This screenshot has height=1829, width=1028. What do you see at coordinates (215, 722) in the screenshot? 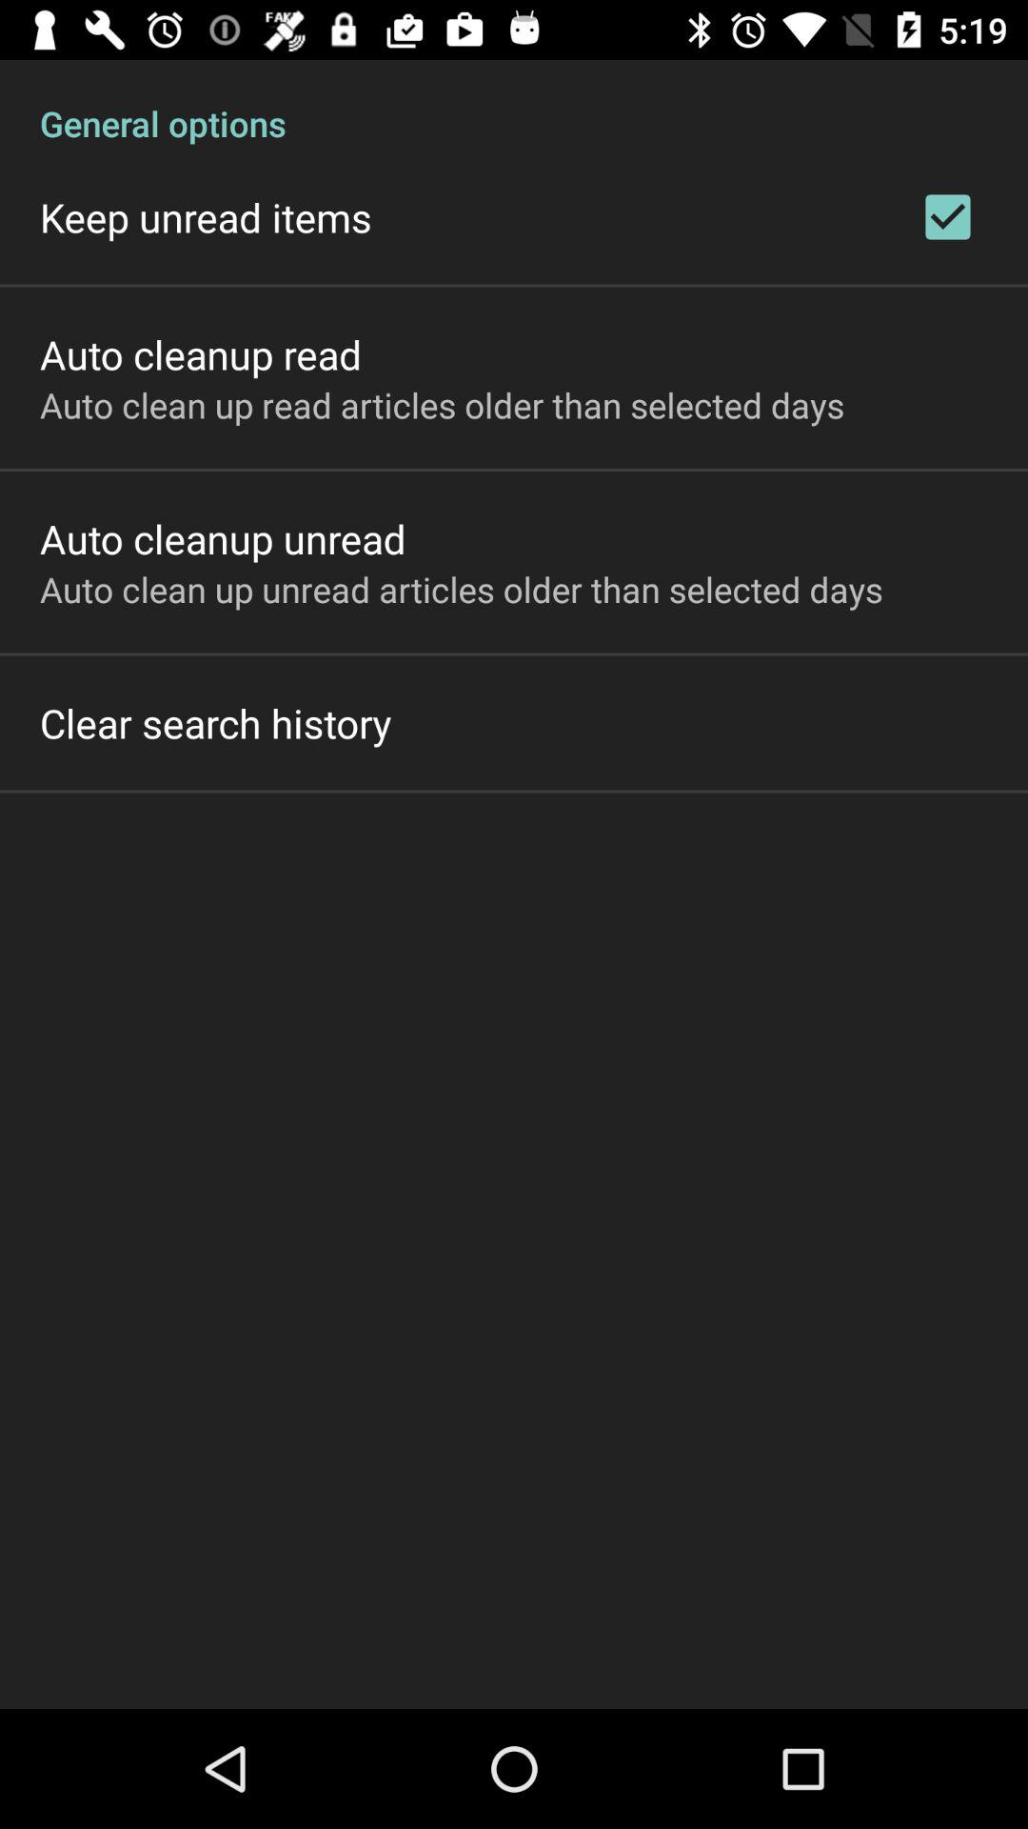
I see `jump until the clear search history item` at bounding box center [215, 722].